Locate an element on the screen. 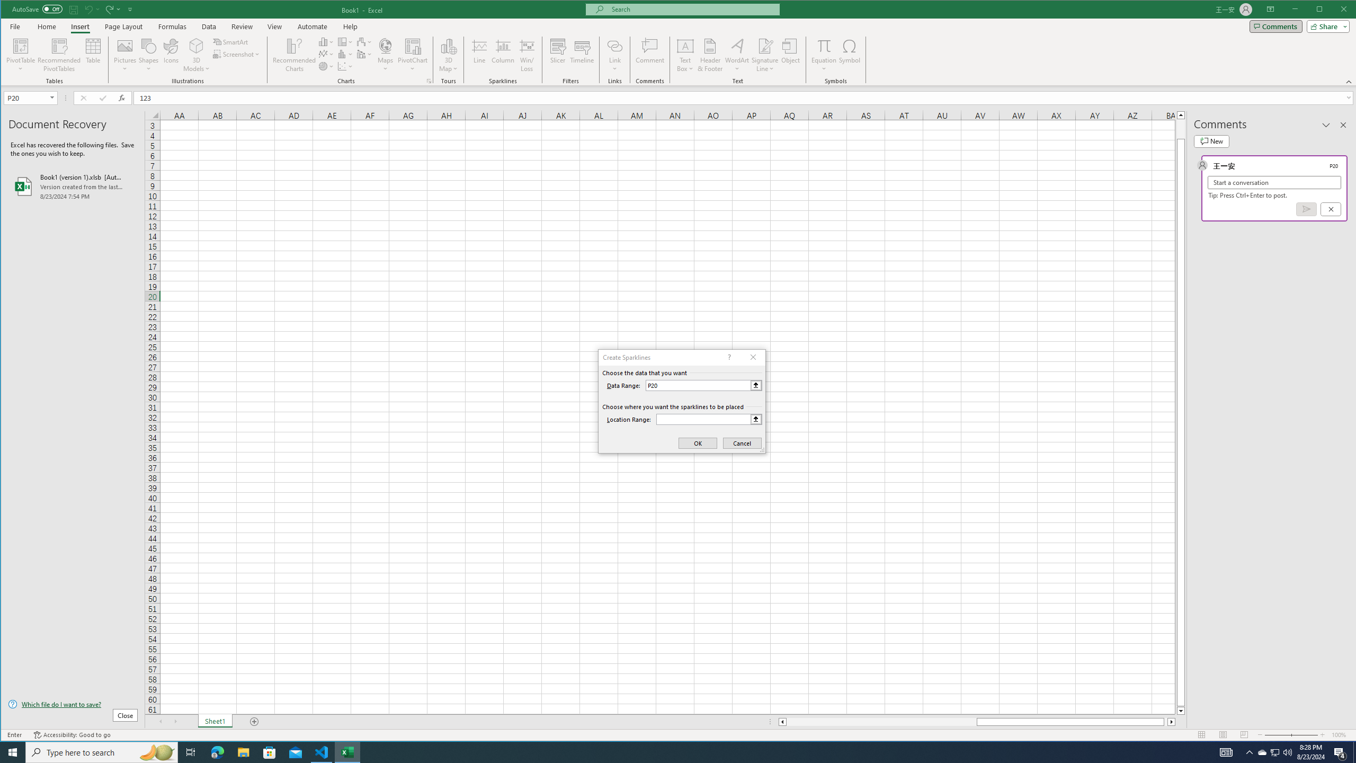 The width and height of the screenshot is (1356, 763). Draw Horizontal Text Box is located at coordinates (685, 46).